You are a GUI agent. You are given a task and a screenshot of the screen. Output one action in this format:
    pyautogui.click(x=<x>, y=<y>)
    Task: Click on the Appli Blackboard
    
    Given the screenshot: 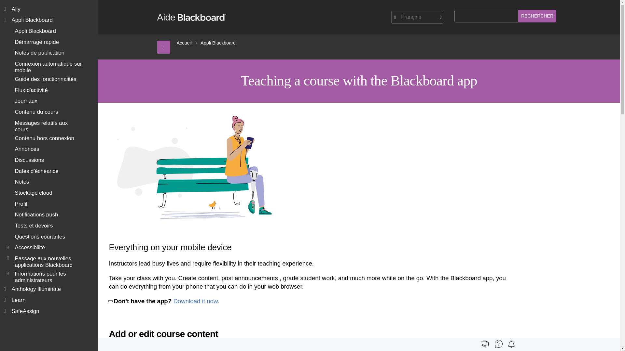 What is the action you would take?
    pyautogui.click(x=218, y=43)
    